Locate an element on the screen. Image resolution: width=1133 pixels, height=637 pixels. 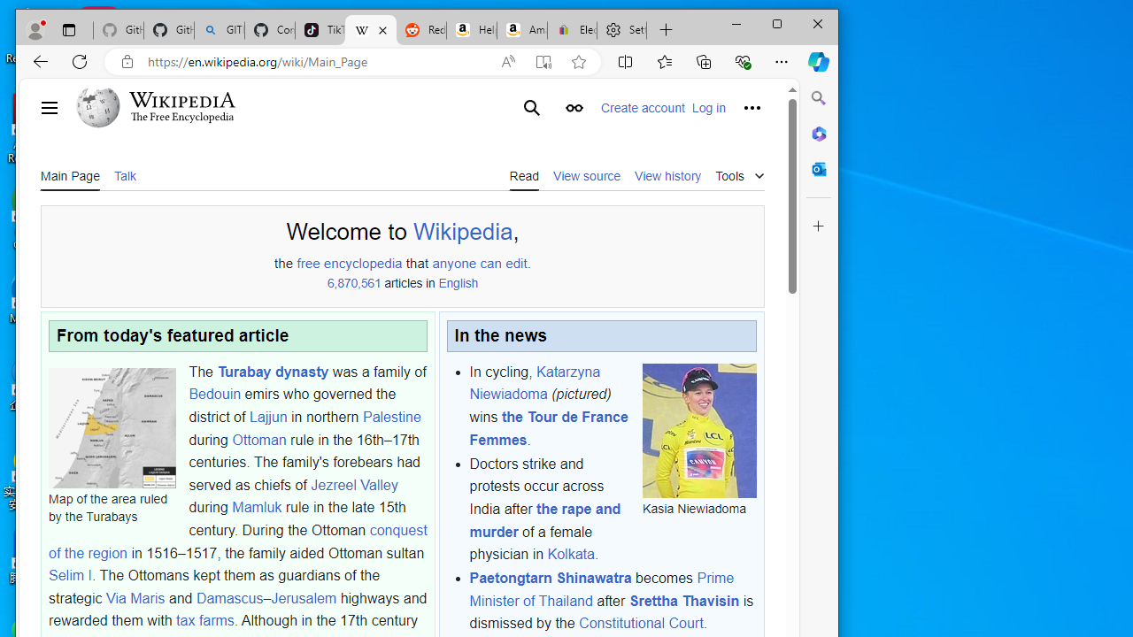
Tools is located at coordinates (740, 173).